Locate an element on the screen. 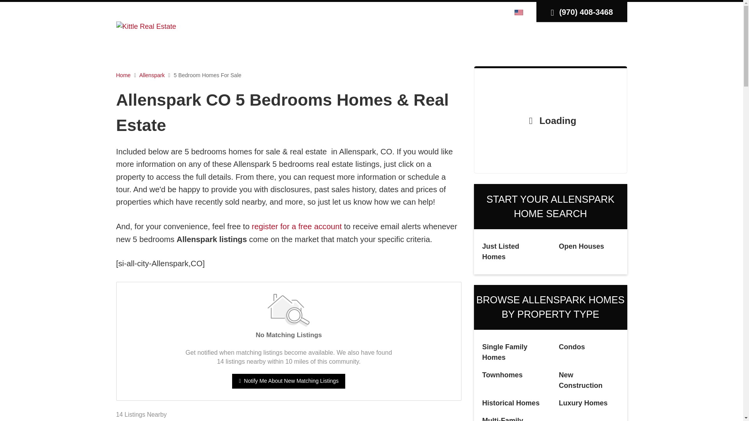  Email Listing Alerts is located at coordinates (296, 226).